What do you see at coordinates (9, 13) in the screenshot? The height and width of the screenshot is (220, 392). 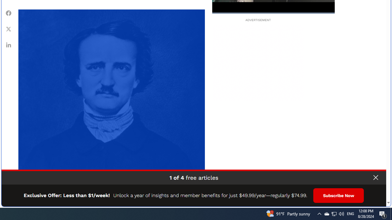 I see `Class: fs-icon fs-icon--Facebook` at bounding box center [9, 13].